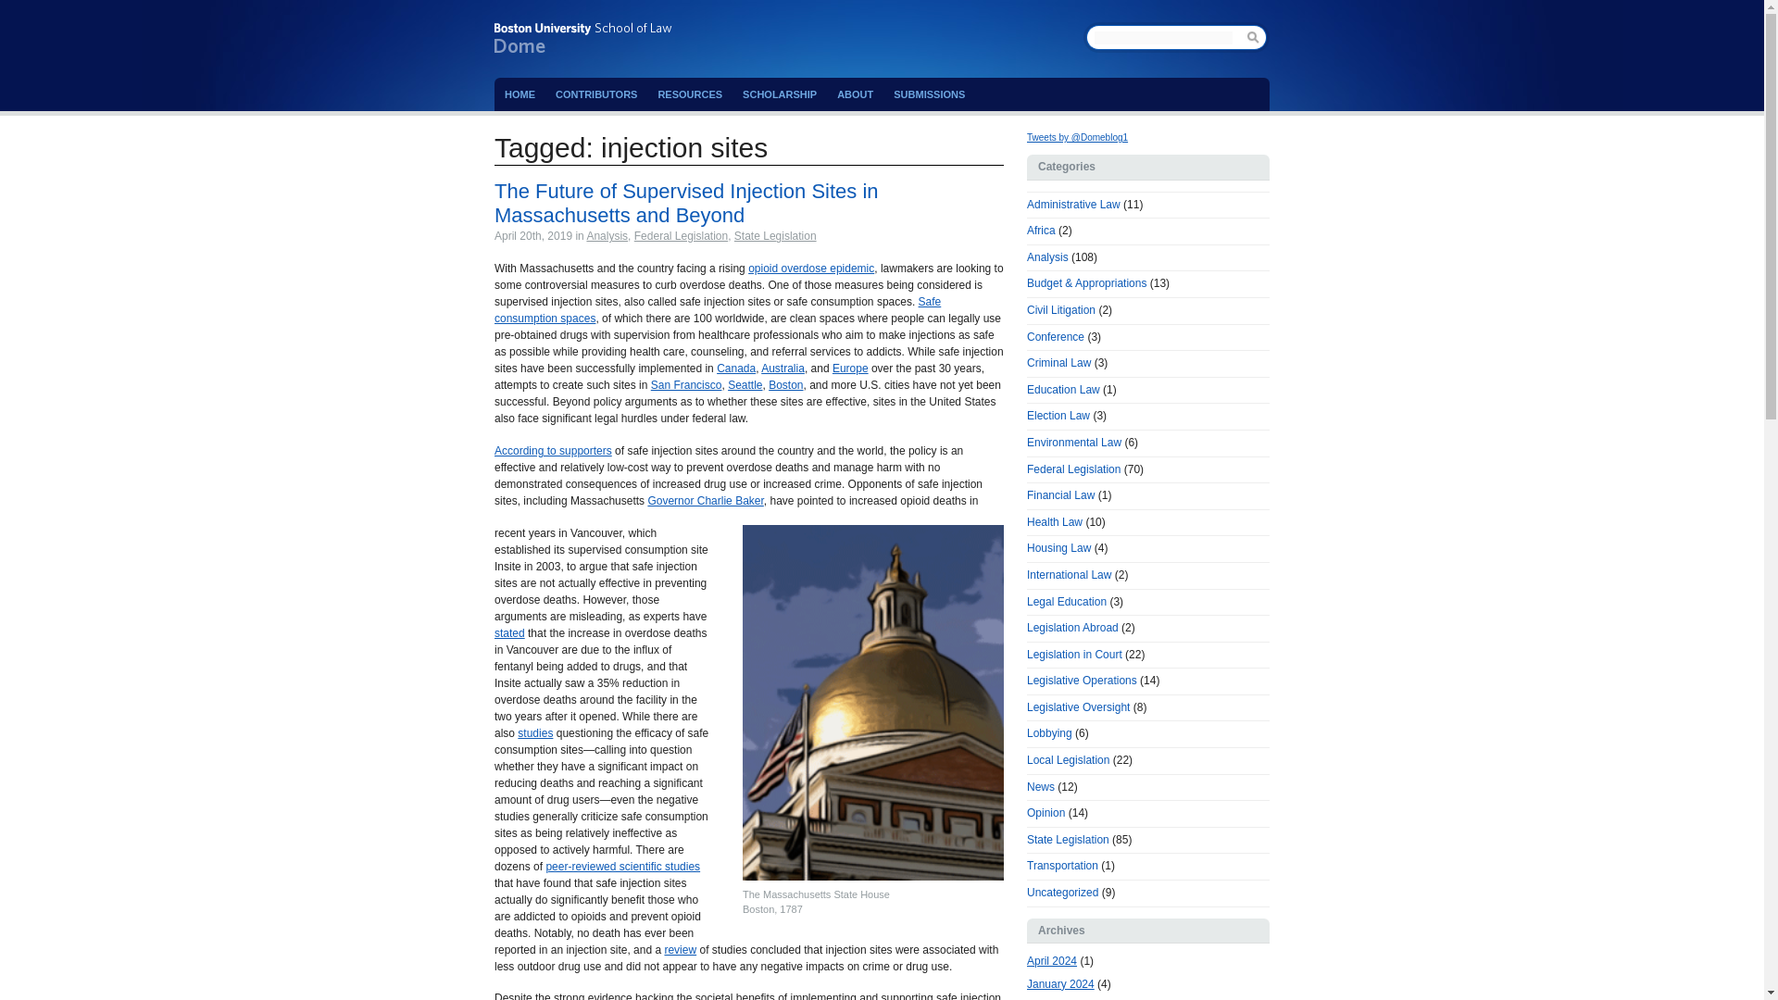 Image resolution: width=1778 pixels, height=1000 pixels. What do you see at coordinates (552, 450) in the screenshot?
I see `According to supporters` at bounding box center [552, 450].